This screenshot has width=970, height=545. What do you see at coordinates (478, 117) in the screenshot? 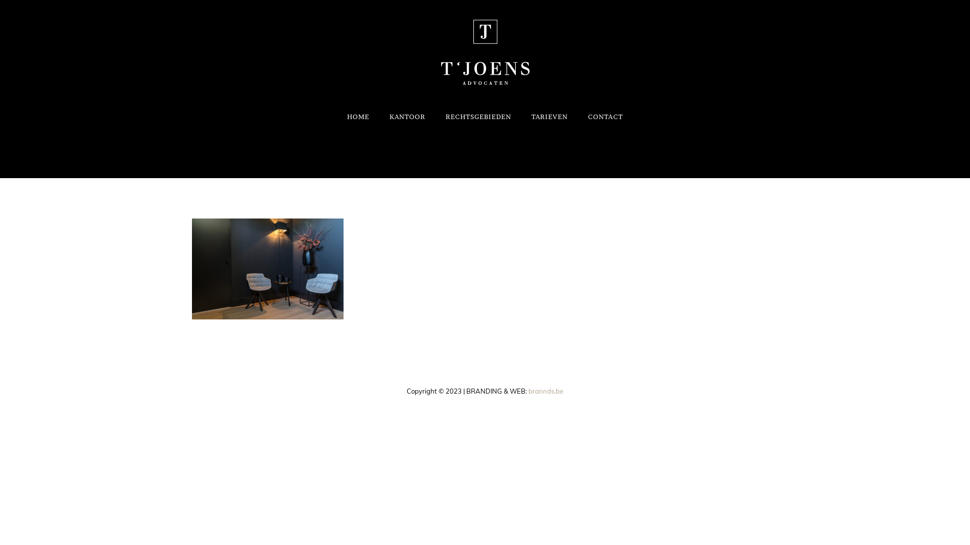
I see `RECHTSGEBIEDEN` at bounding box center [478, 117].